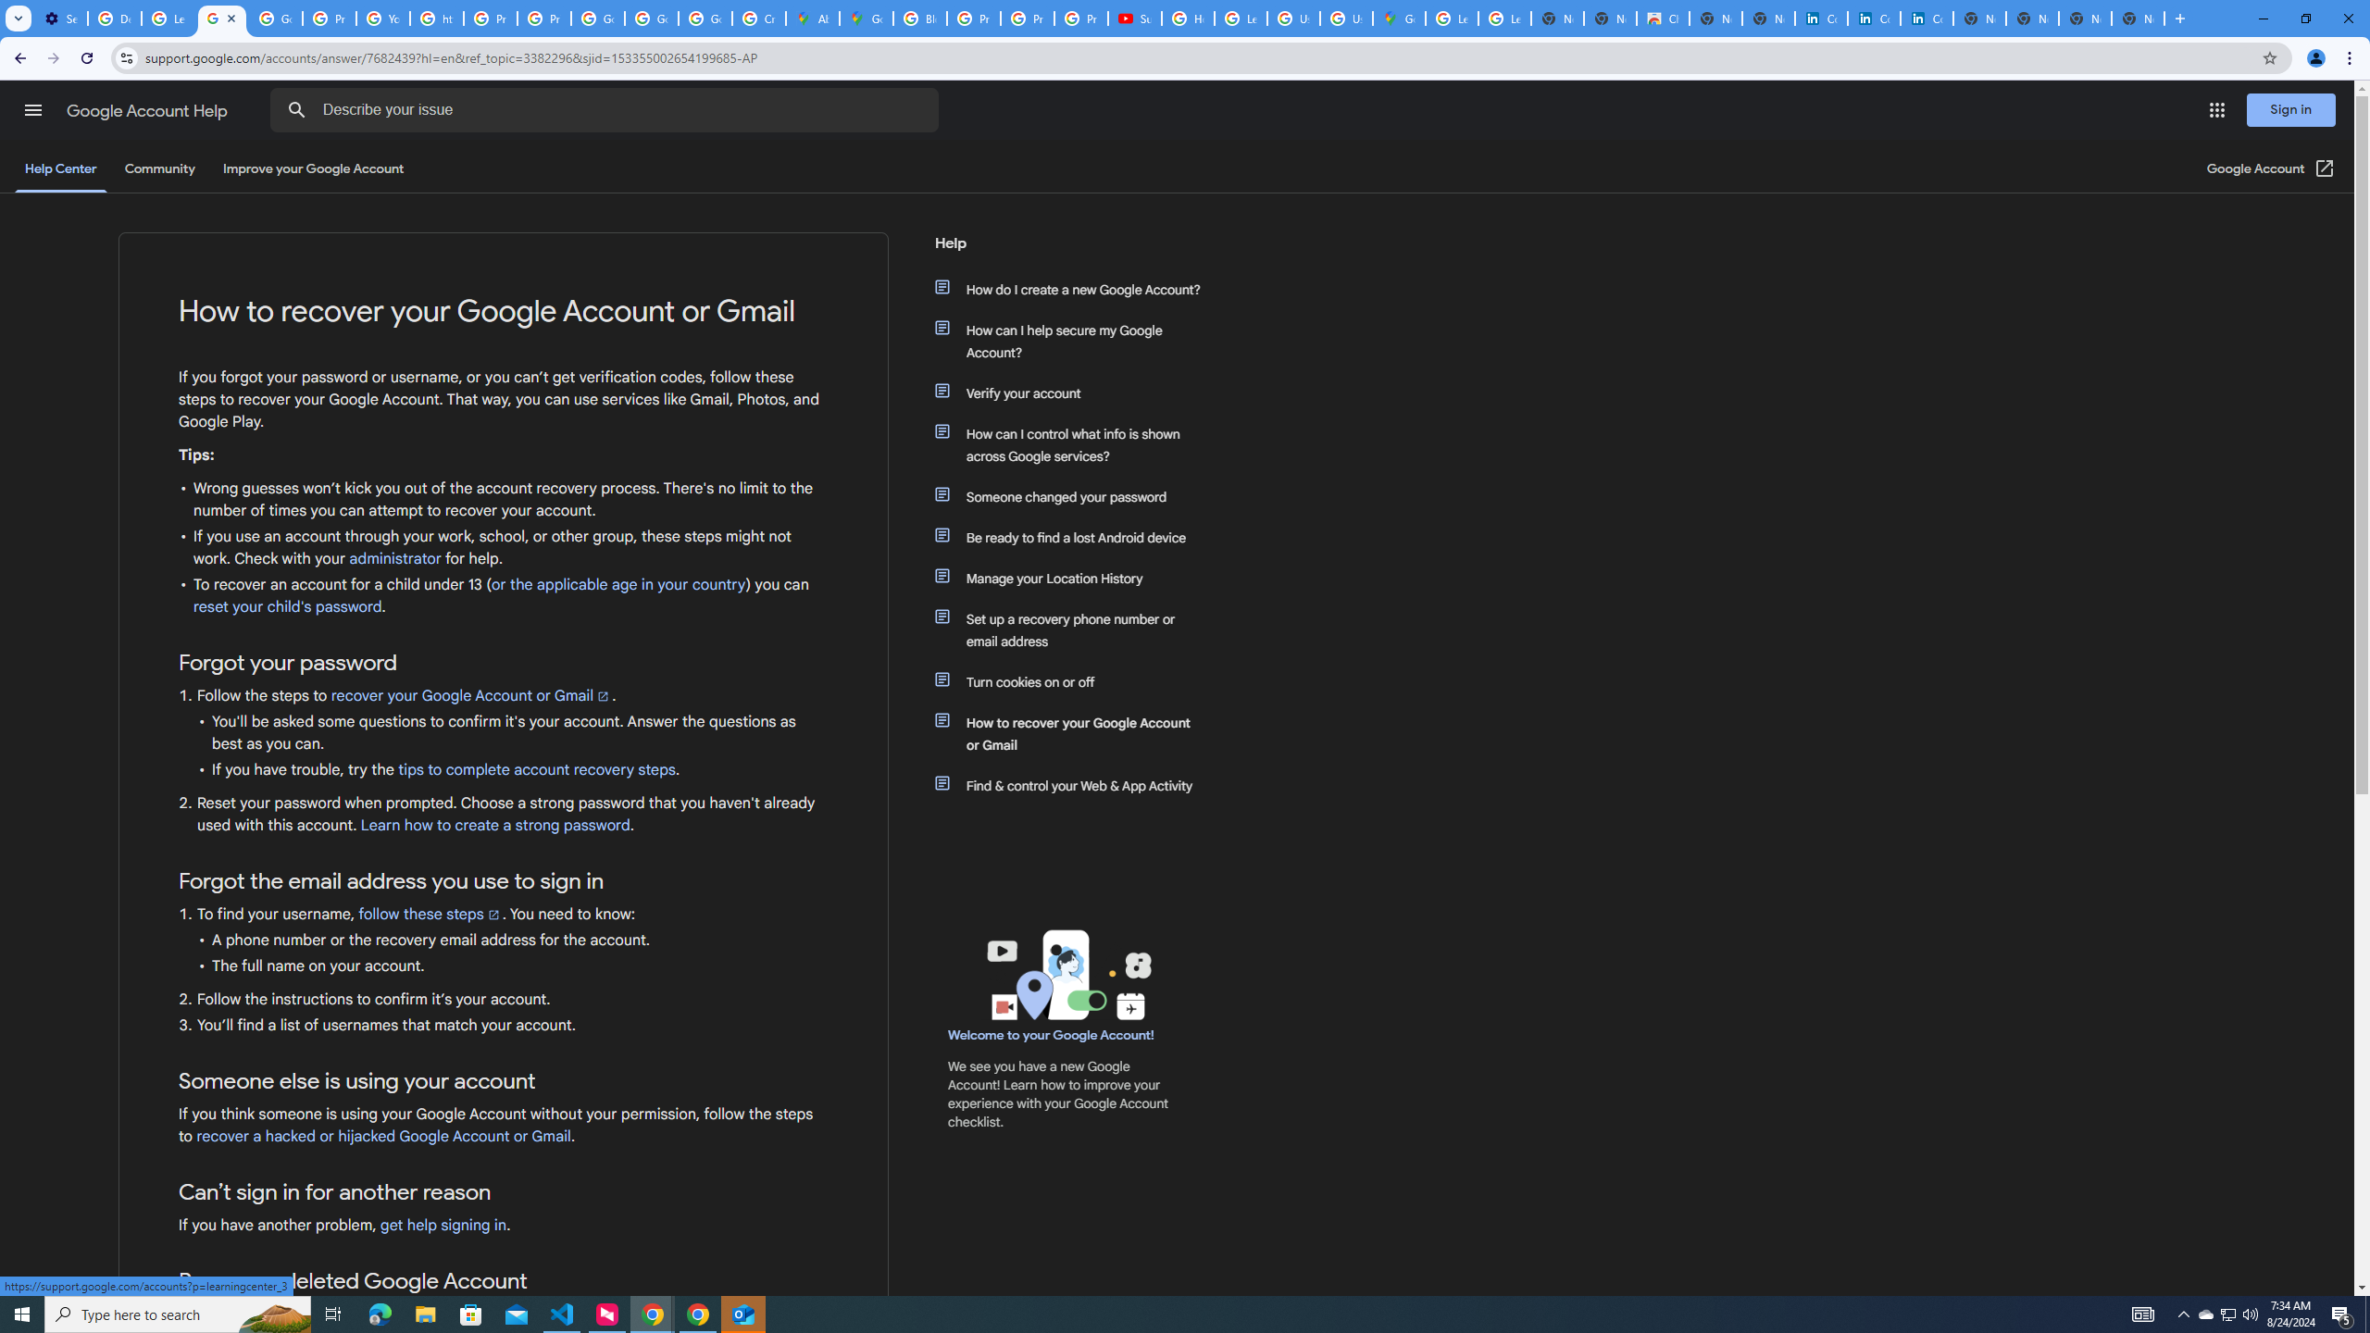  I want to click on Blogger Policies and Guidelines - Transparency Center, so click(918, 19).